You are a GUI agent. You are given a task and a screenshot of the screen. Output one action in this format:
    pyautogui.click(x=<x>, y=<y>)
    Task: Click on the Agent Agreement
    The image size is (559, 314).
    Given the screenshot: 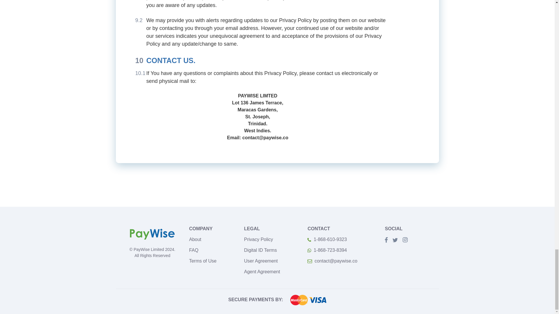 What is the action you would take?
    pyautogui.click(x=262, y=272)
    